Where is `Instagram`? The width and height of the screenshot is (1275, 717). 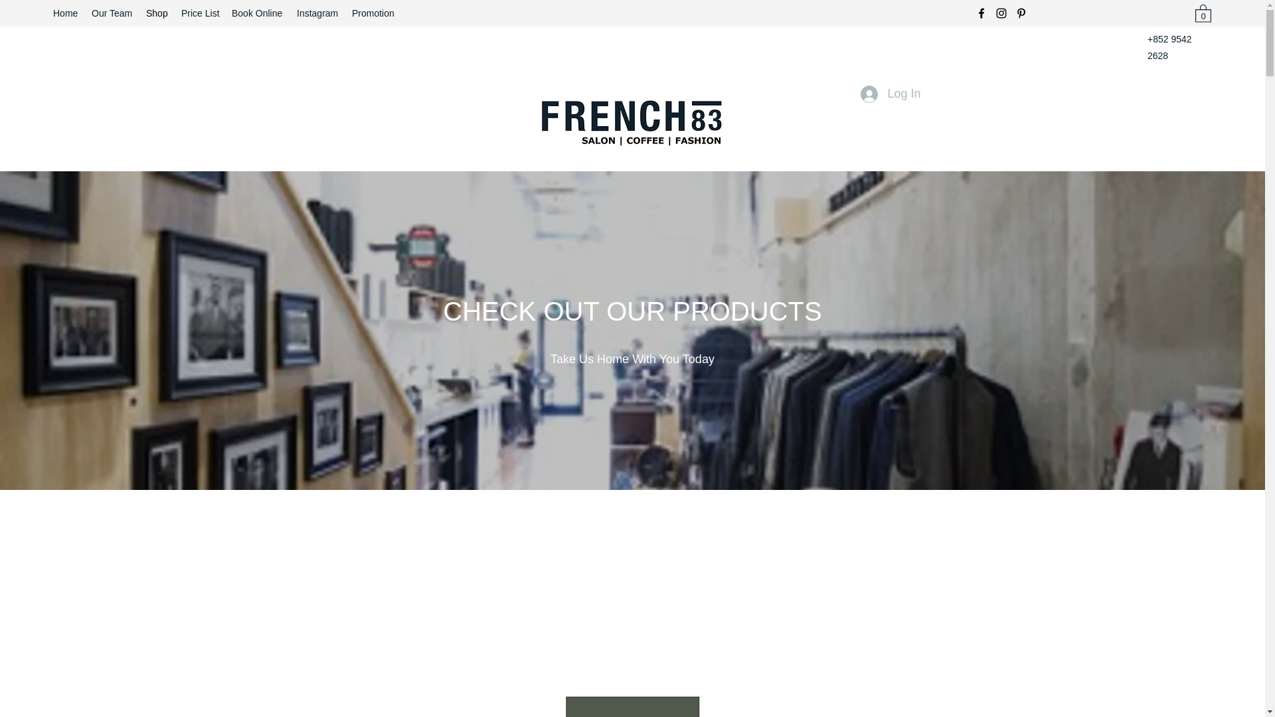 Instagram is located at coordinates (317, 13).